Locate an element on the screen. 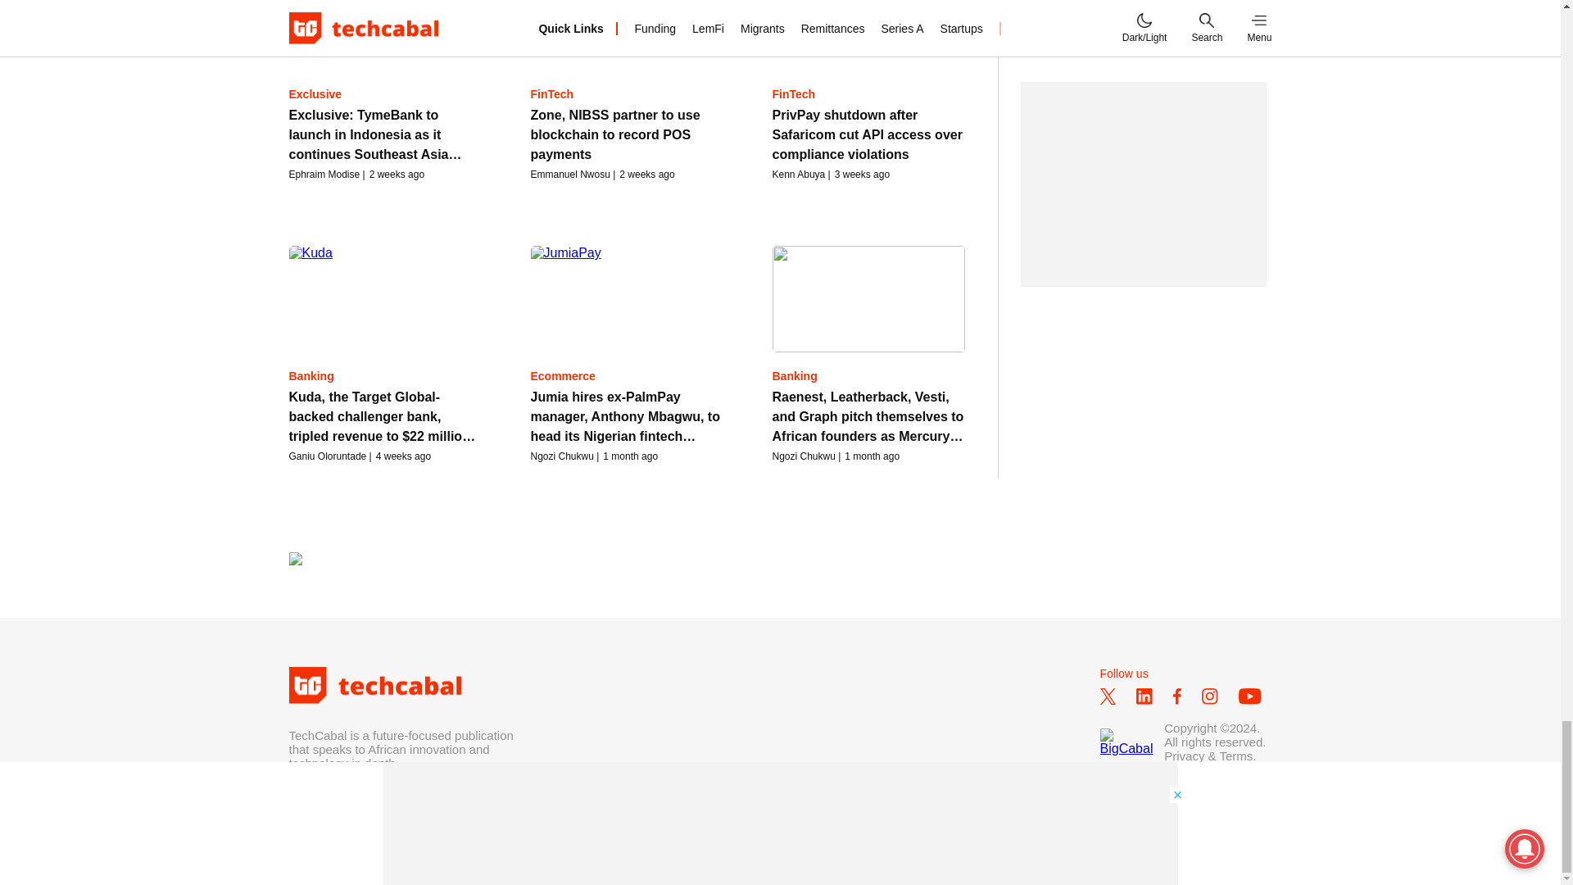  Posts by Emmanuel Nwosu is located at coordinates (570, 175).